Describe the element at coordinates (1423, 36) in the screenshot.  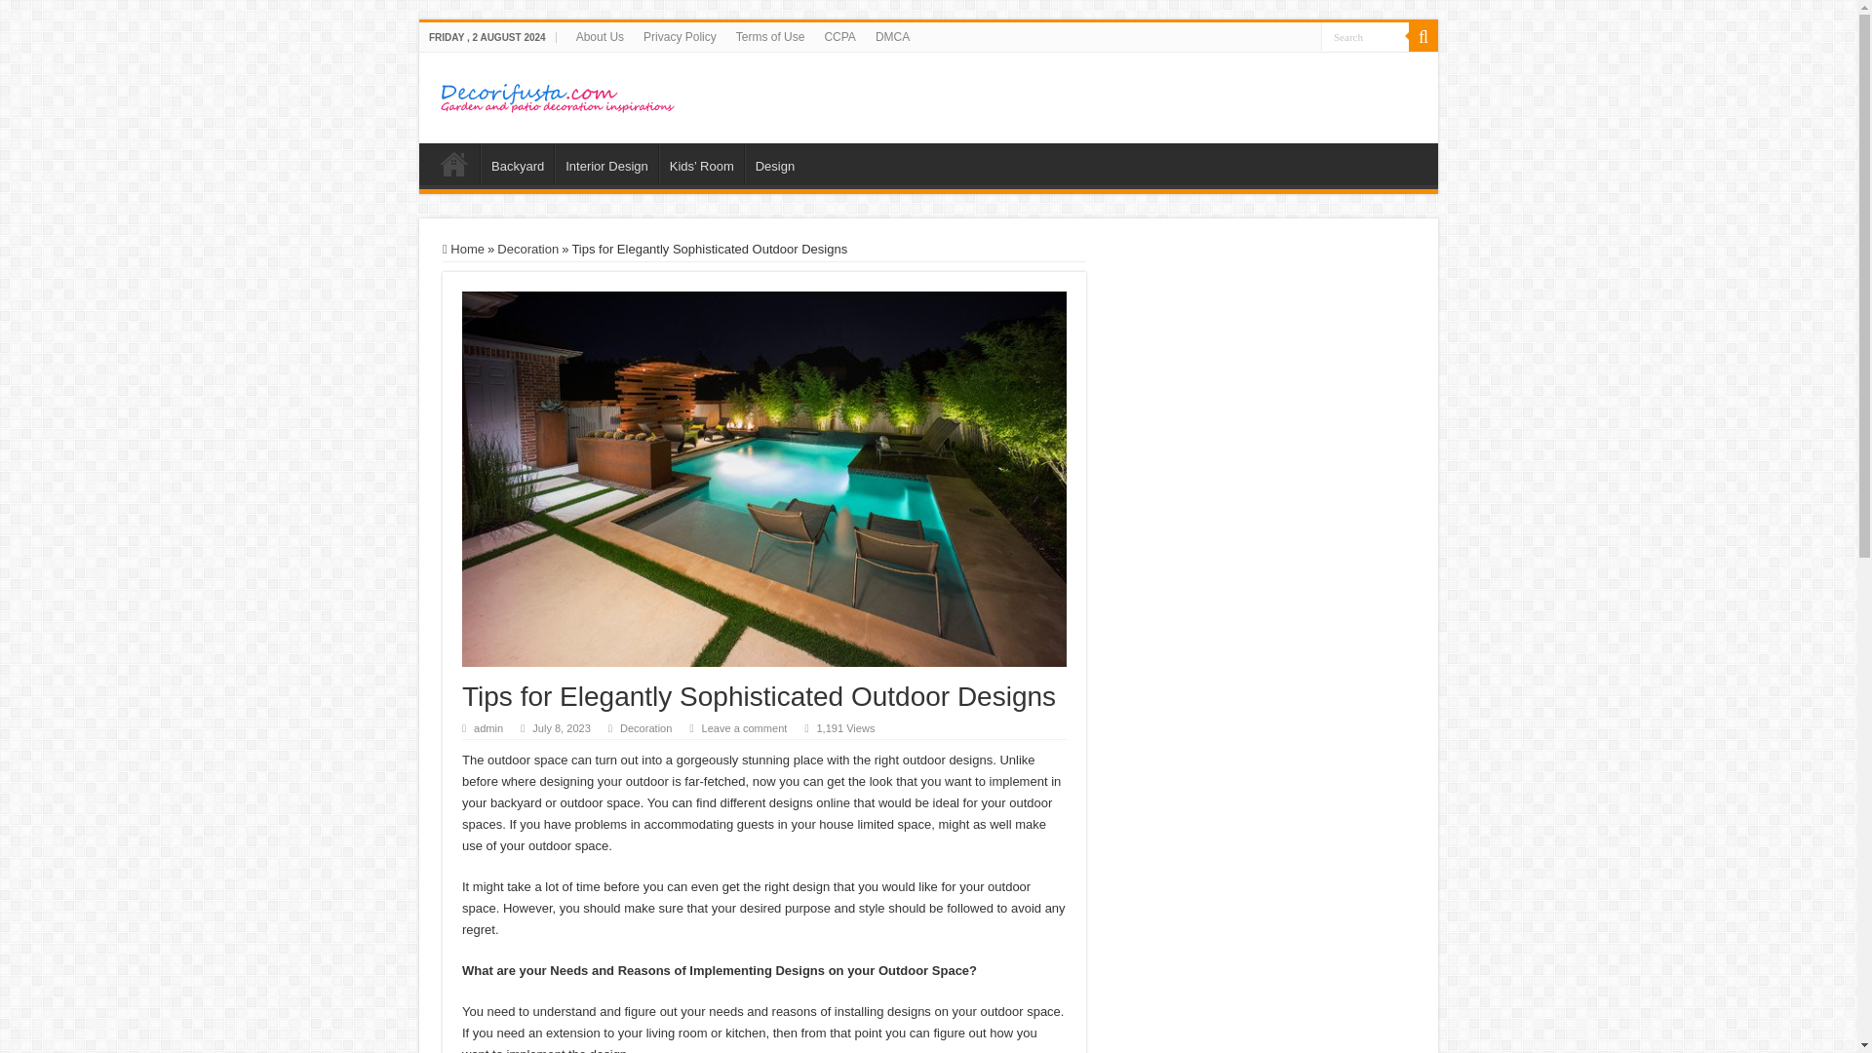
I see `Search` at that location.